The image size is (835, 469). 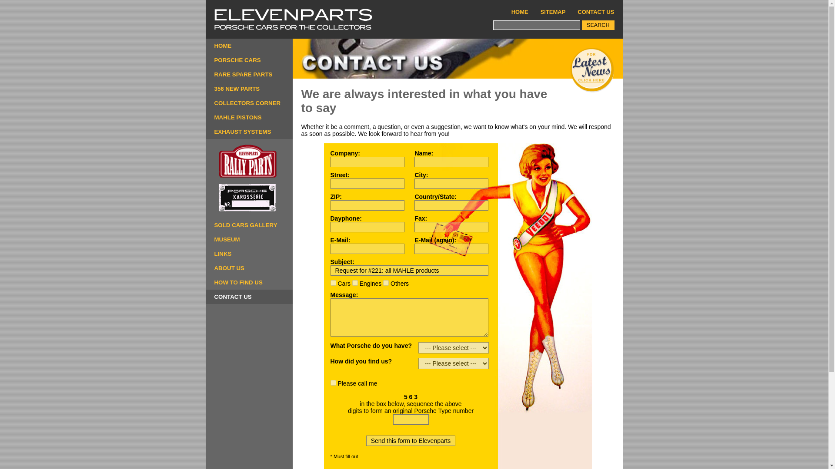 What do you see at coordinates (333, 382) in the screenshot?
I see `yes` at bounding box center [333, 382].